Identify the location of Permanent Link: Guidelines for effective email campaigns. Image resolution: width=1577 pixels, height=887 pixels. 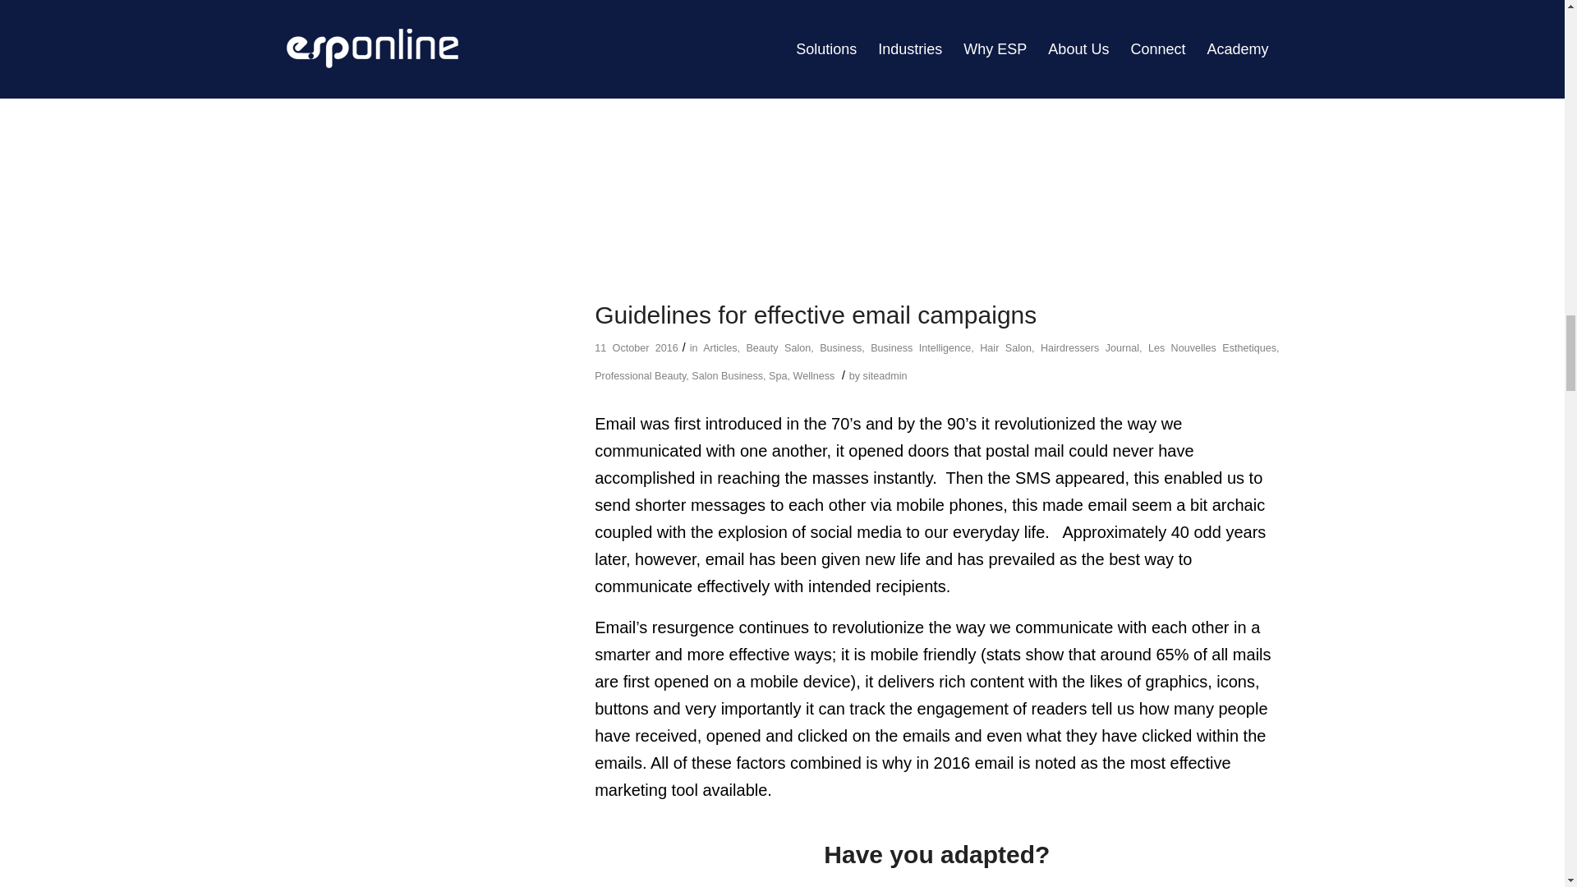
(815, 315).